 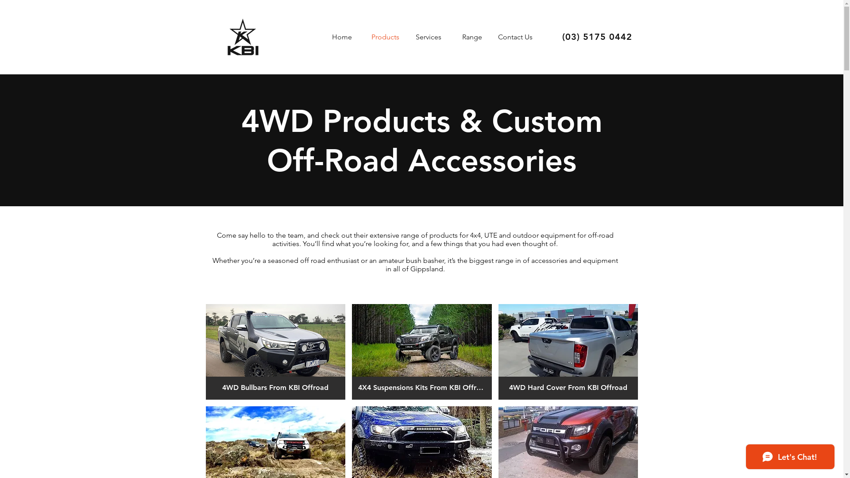 What do you see at coordinates (515, 37) in the screenshot?
I see `Contact Us` at bounding box center [515, 37].